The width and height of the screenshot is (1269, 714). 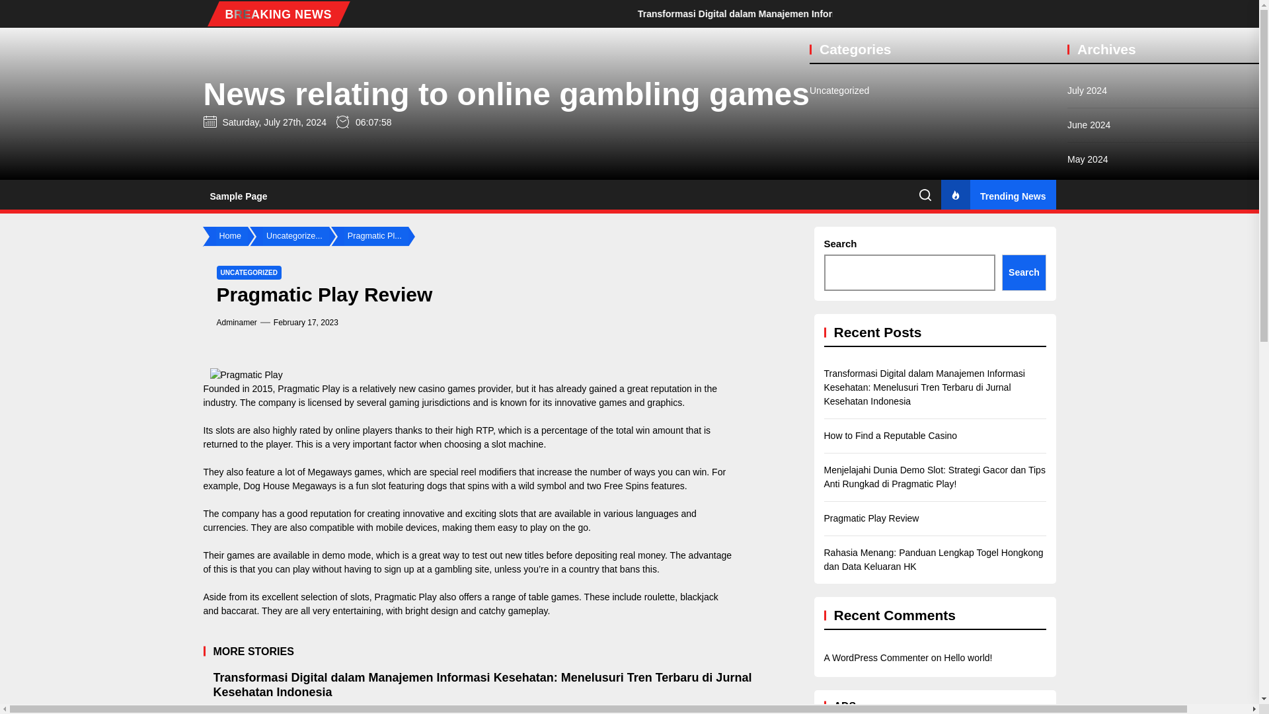 What do you see at coordinates (1093, 469) in the screenshot?
I see `August 2023` at bounding box center [1093, 469].